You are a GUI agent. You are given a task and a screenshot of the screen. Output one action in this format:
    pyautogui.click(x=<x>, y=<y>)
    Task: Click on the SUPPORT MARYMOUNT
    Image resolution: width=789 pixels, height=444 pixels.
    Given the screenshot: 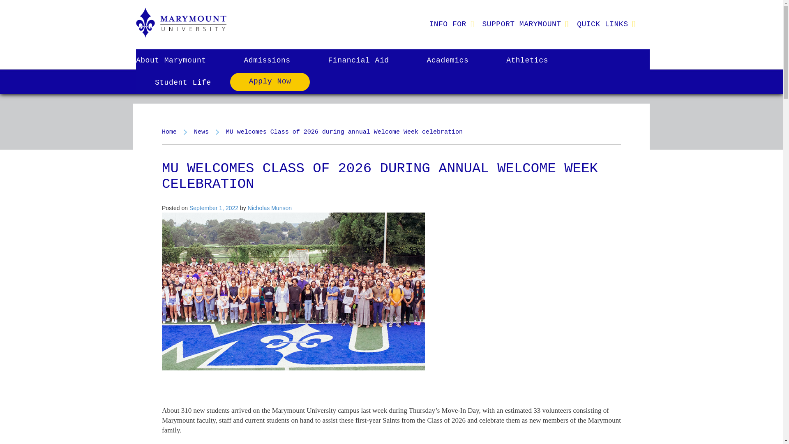 What is the action you would take?
    pyautogui.click(x=521, y=24)
    